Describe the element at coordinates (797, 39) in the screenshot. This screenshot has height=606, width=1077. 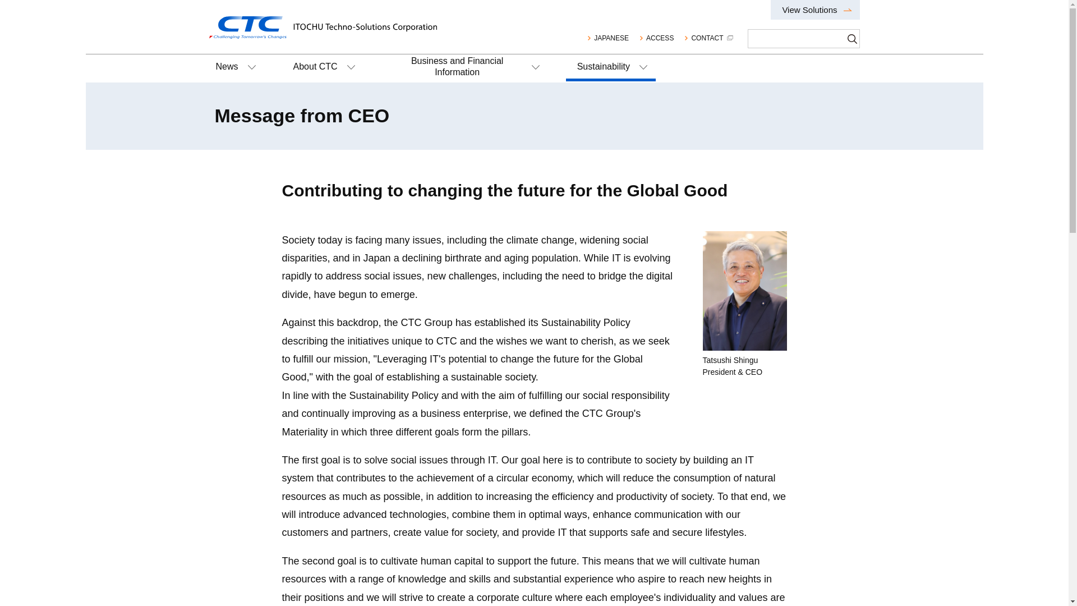
I see `Site search` at that location.